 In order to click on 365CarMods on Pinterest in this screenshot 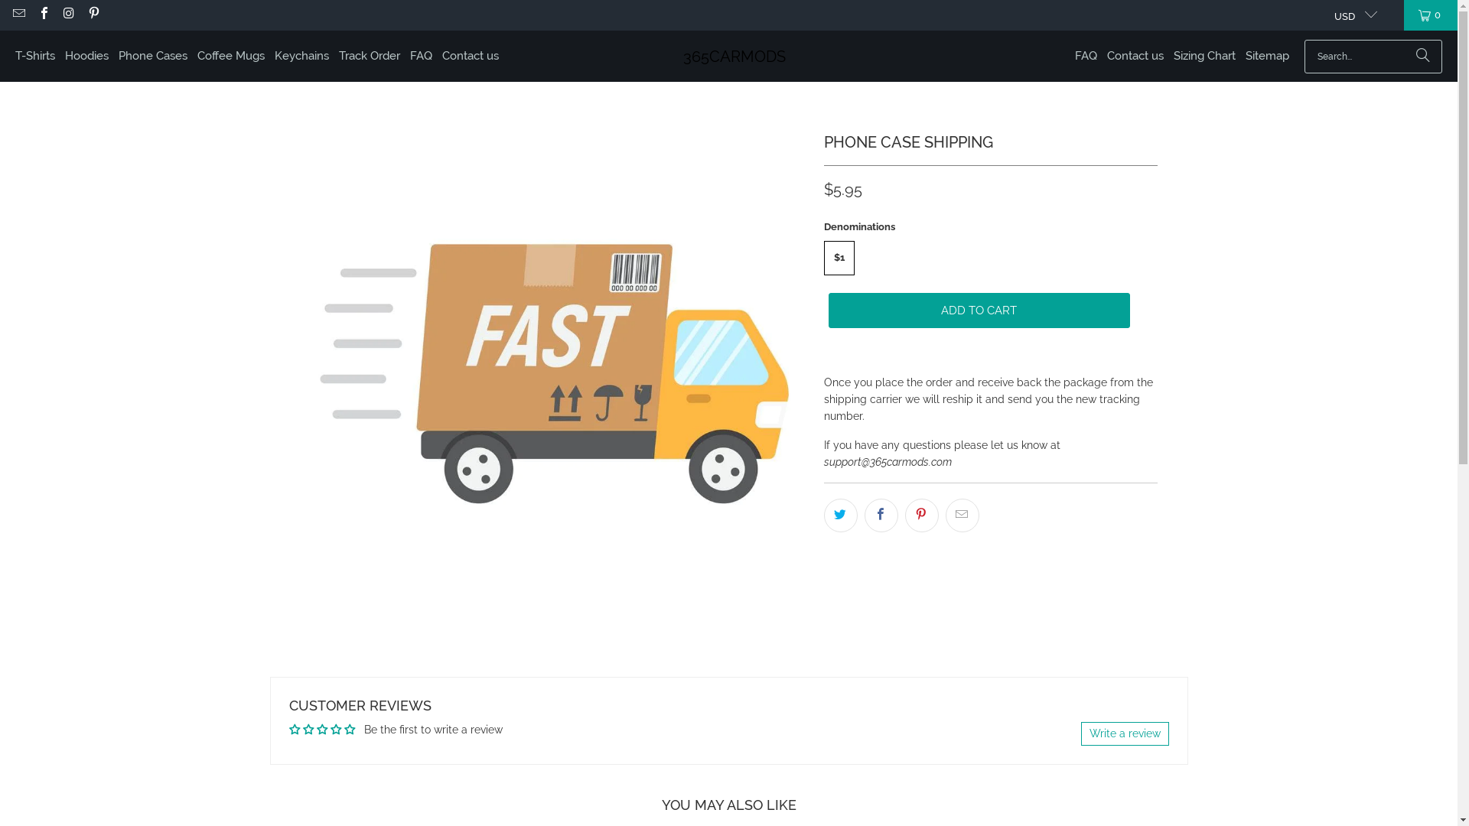, I will do `click(93, 15)`.